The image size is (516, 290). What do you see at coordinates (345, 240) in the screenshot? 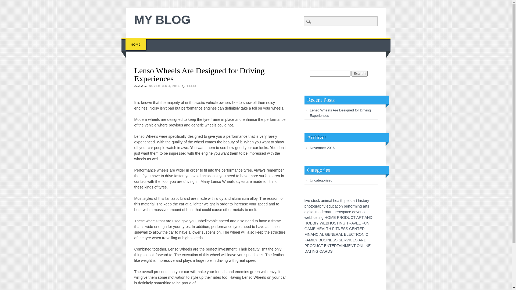
I see `R` at bounding box center [345, 240].